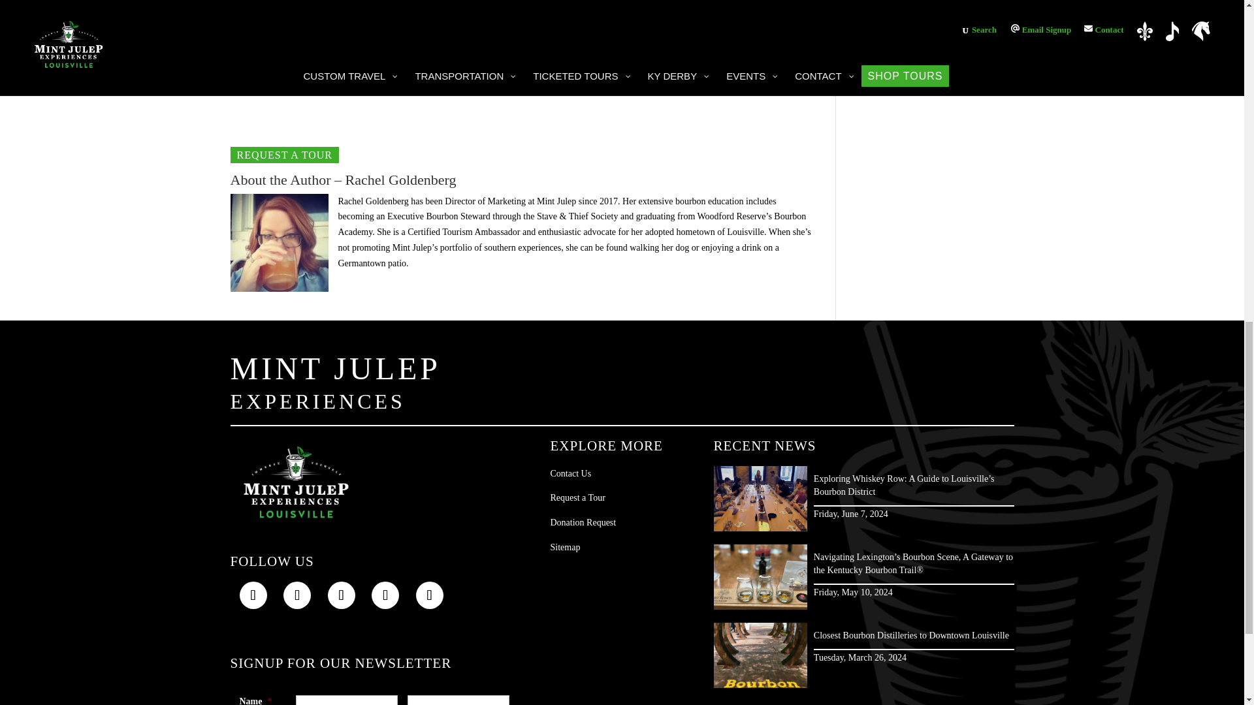 Image resolution: width=1254 pixels, height=705 pixels. I want to click on Rachel Goldenberg, so click(278, 243).